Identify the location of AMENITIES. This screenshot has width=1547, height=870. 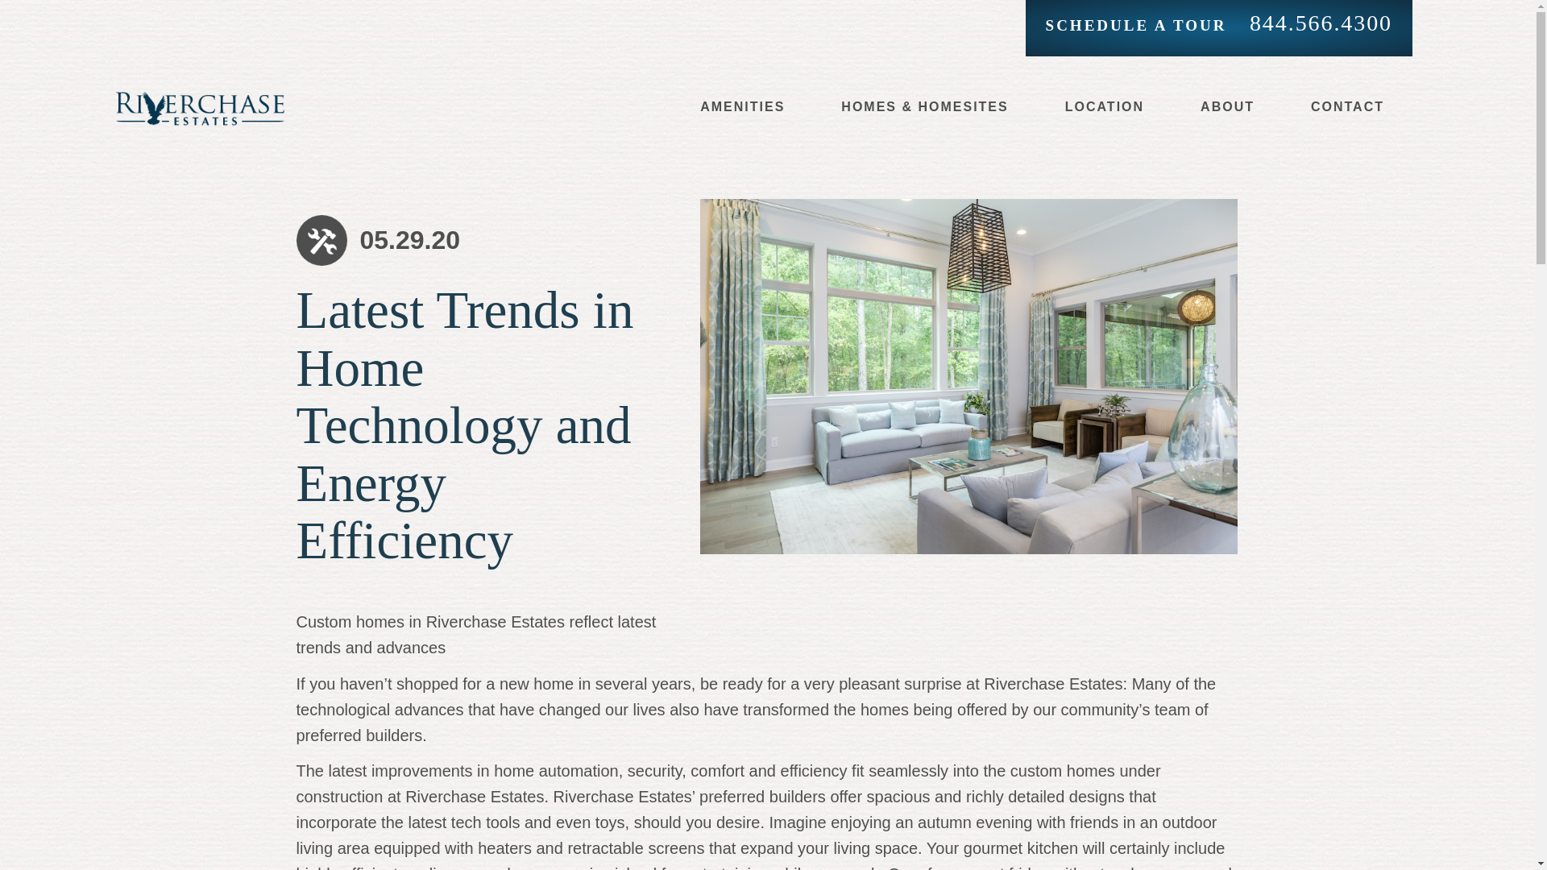
(742, 106).